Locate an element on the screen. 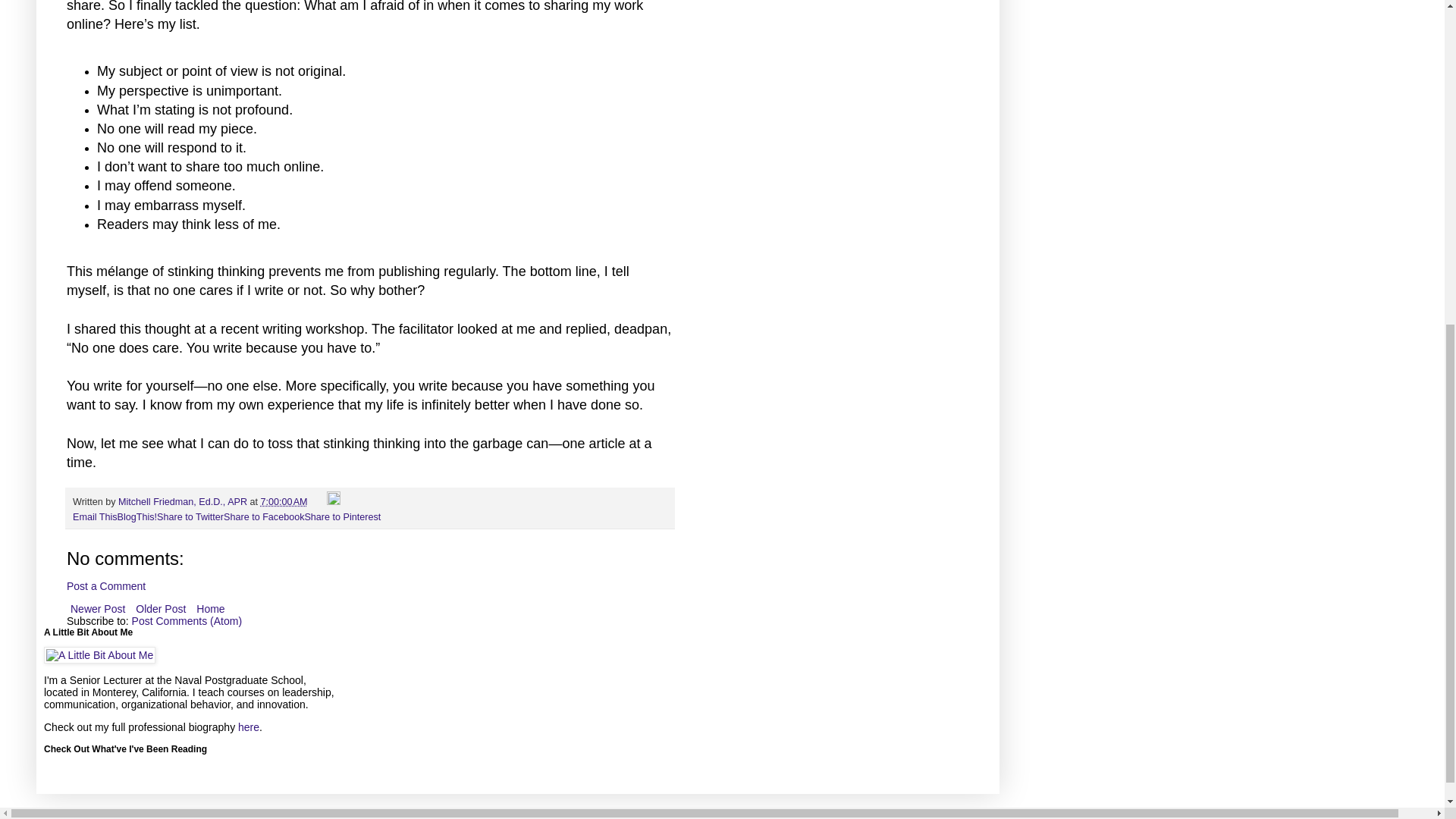  BlogThis! is located at coordinates (137, 517).